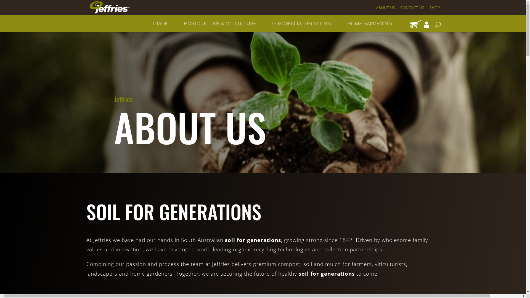 This screenshot has height=298, width=530. What do you see at coordinates (385, 9) in the screenshot?
I see `ABOUT US` at bounding box center [385, 9].